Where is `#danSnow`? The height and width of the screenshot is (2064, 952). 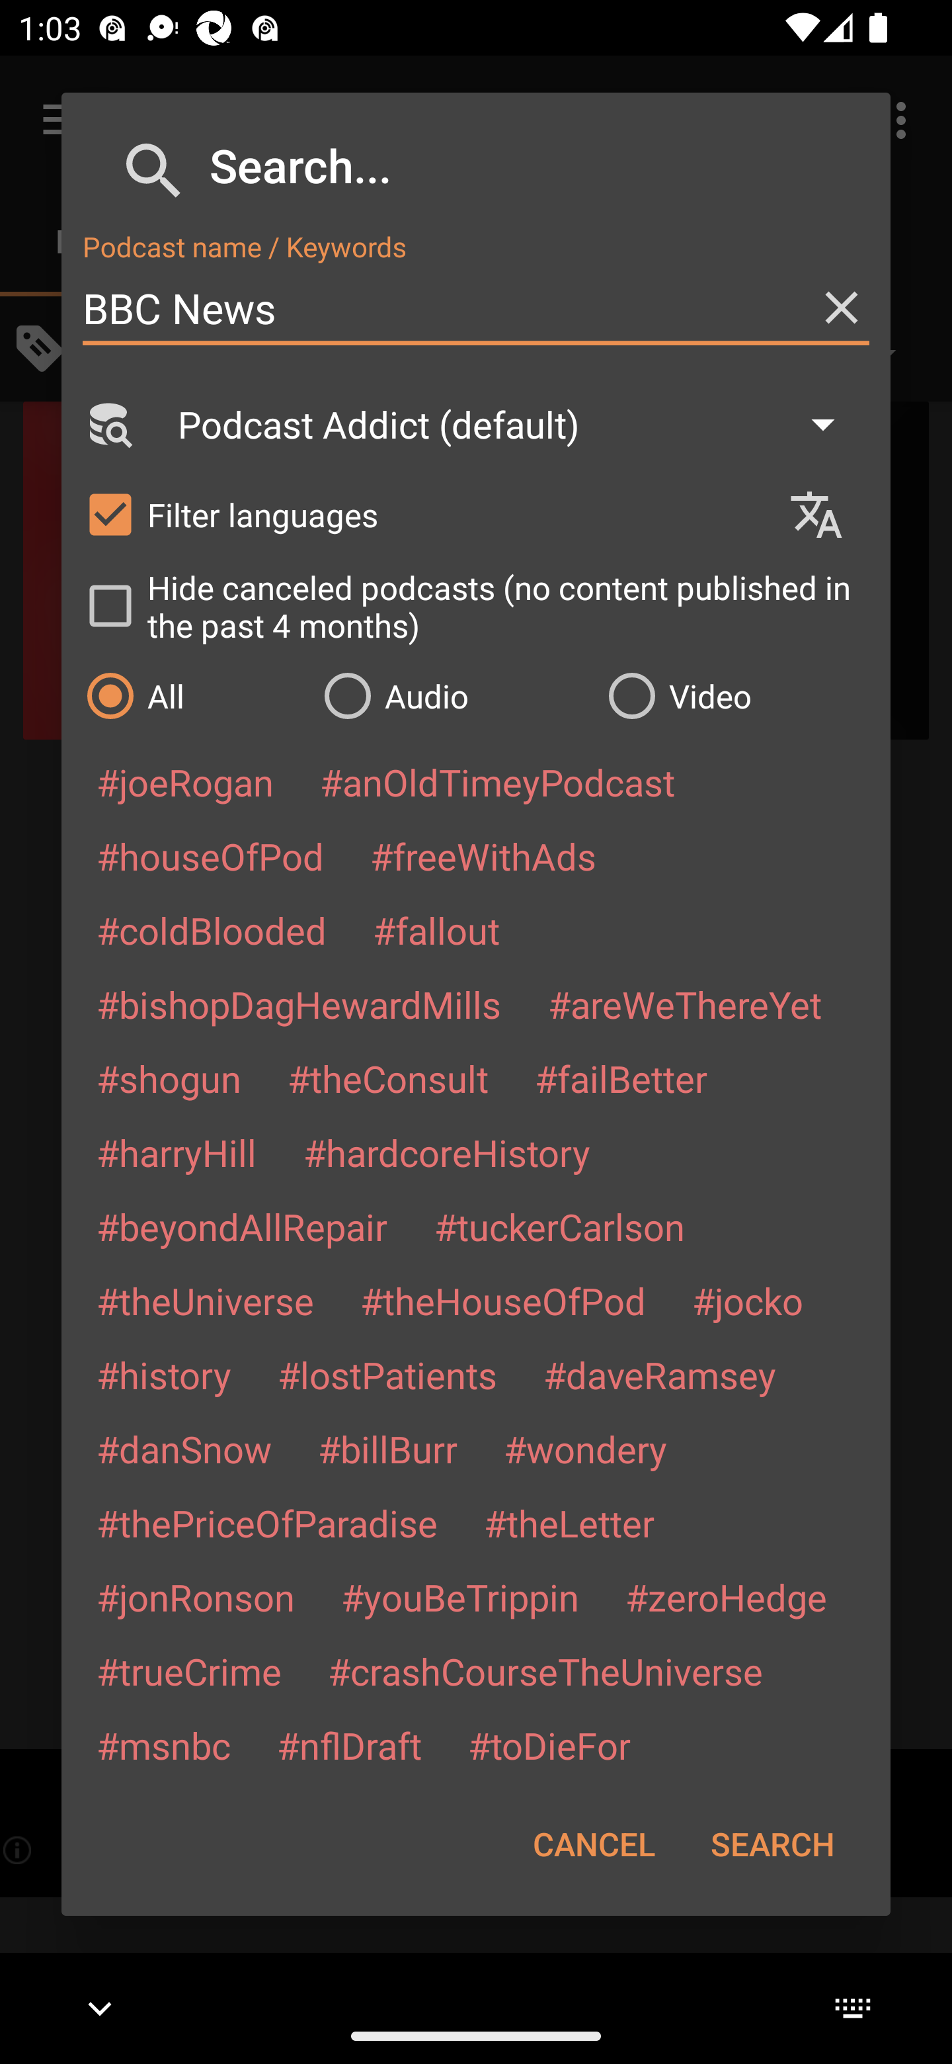
#danSnow is located at coordinates (184, 1449).